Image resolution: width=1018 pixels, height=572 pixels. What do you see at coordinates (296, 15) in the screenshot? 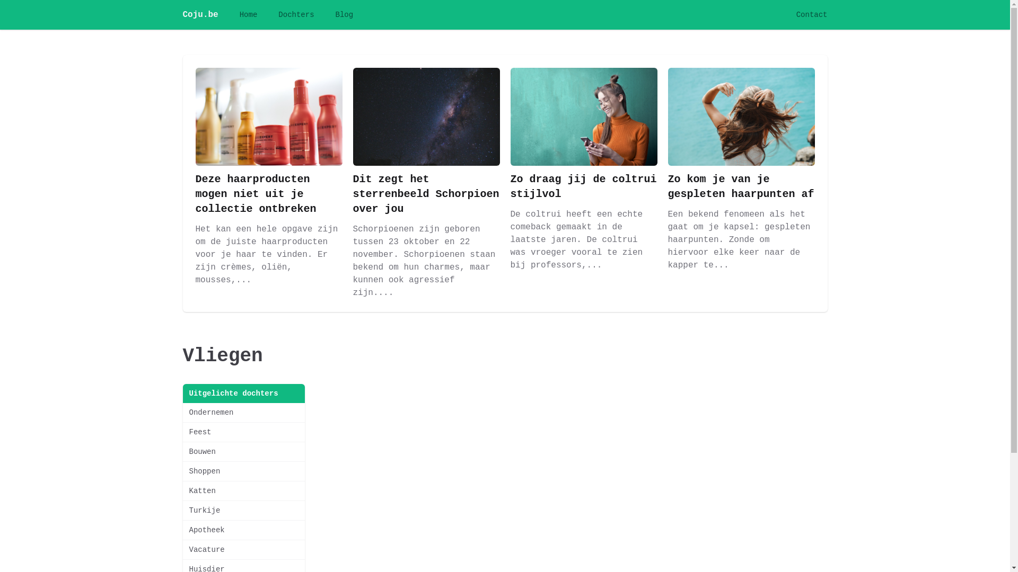
I see `Dochters` at bounding box center [296, 15].